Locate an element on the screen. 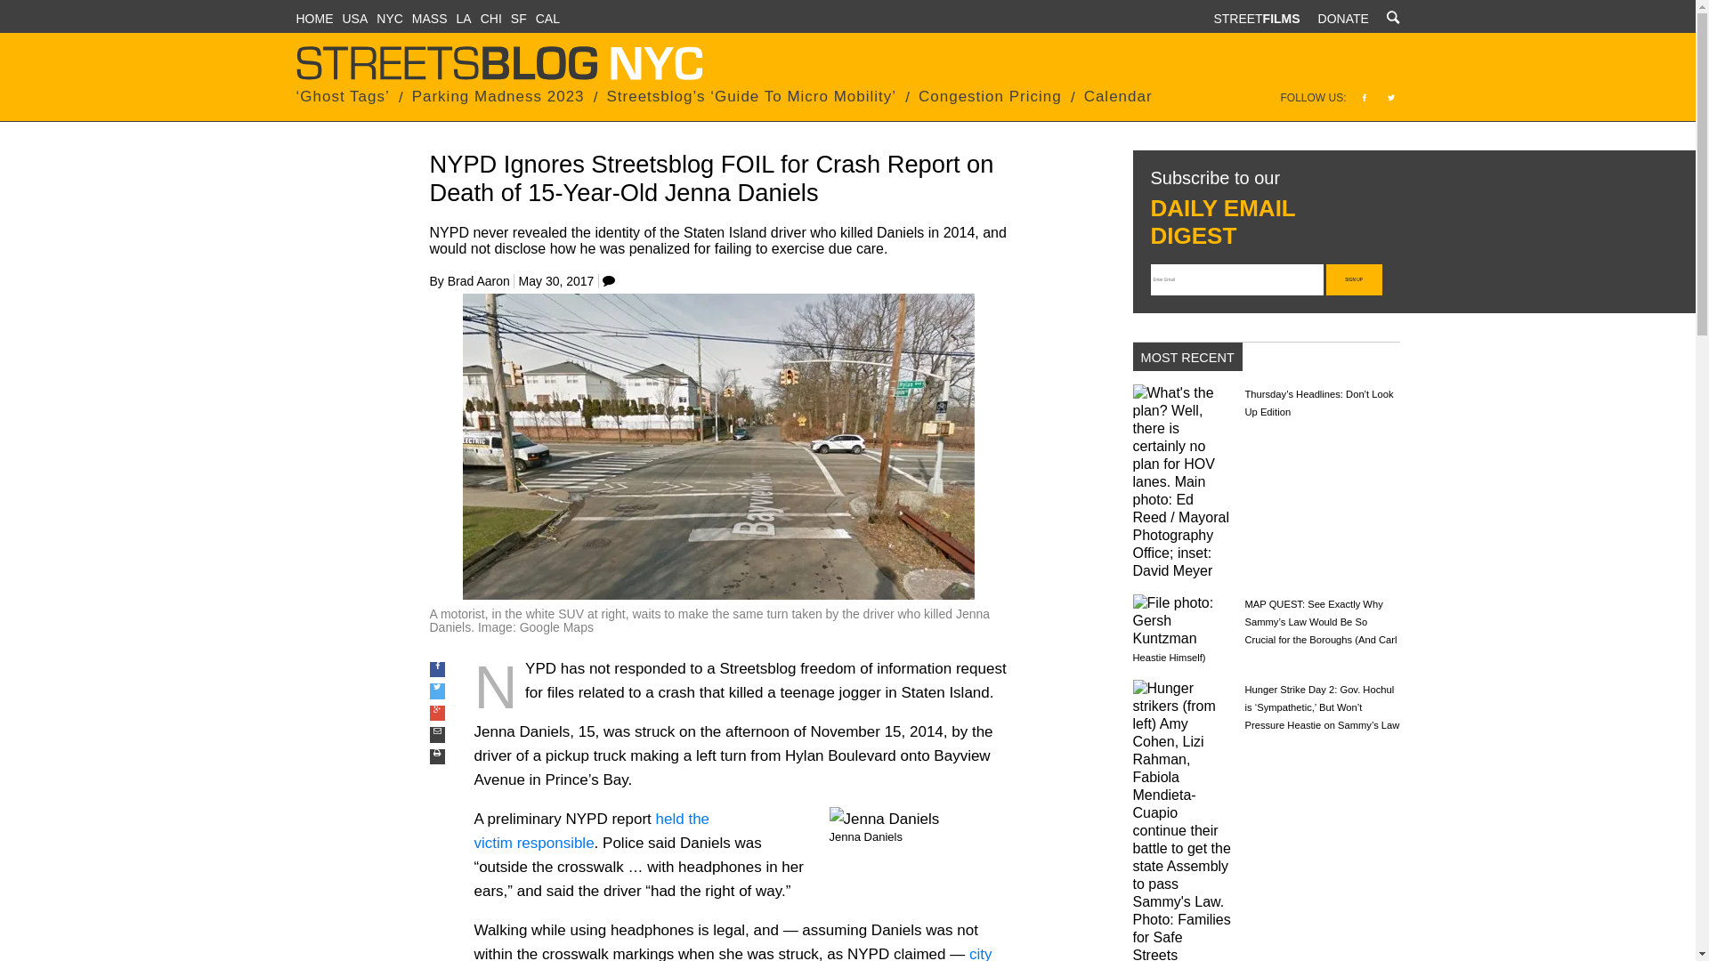 Image resolution: width=1709 pixels, height=961 pixels. Congestion Pricing is located at coordinates (990, 96).